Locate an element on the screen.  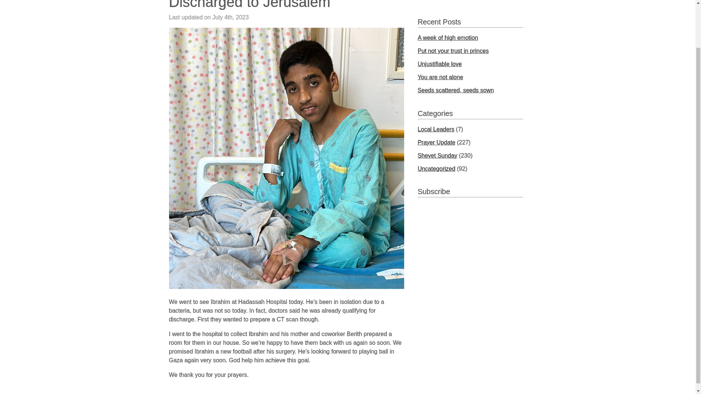
Put not your trust in princes is located at coordinates (453, 50).